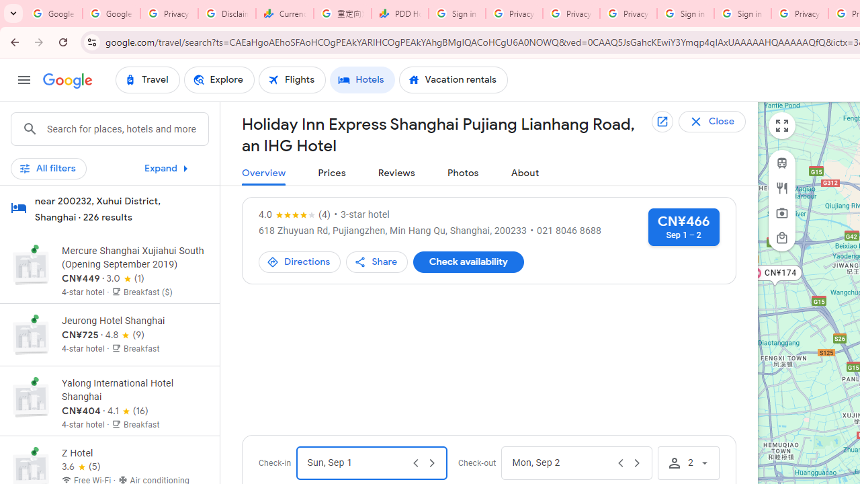 This screenshot has height=484, width=860. Describe the element at coordinates (294, 215) in the screenshot. I see `4 out of 5 stars from 4 reviews` at that location.